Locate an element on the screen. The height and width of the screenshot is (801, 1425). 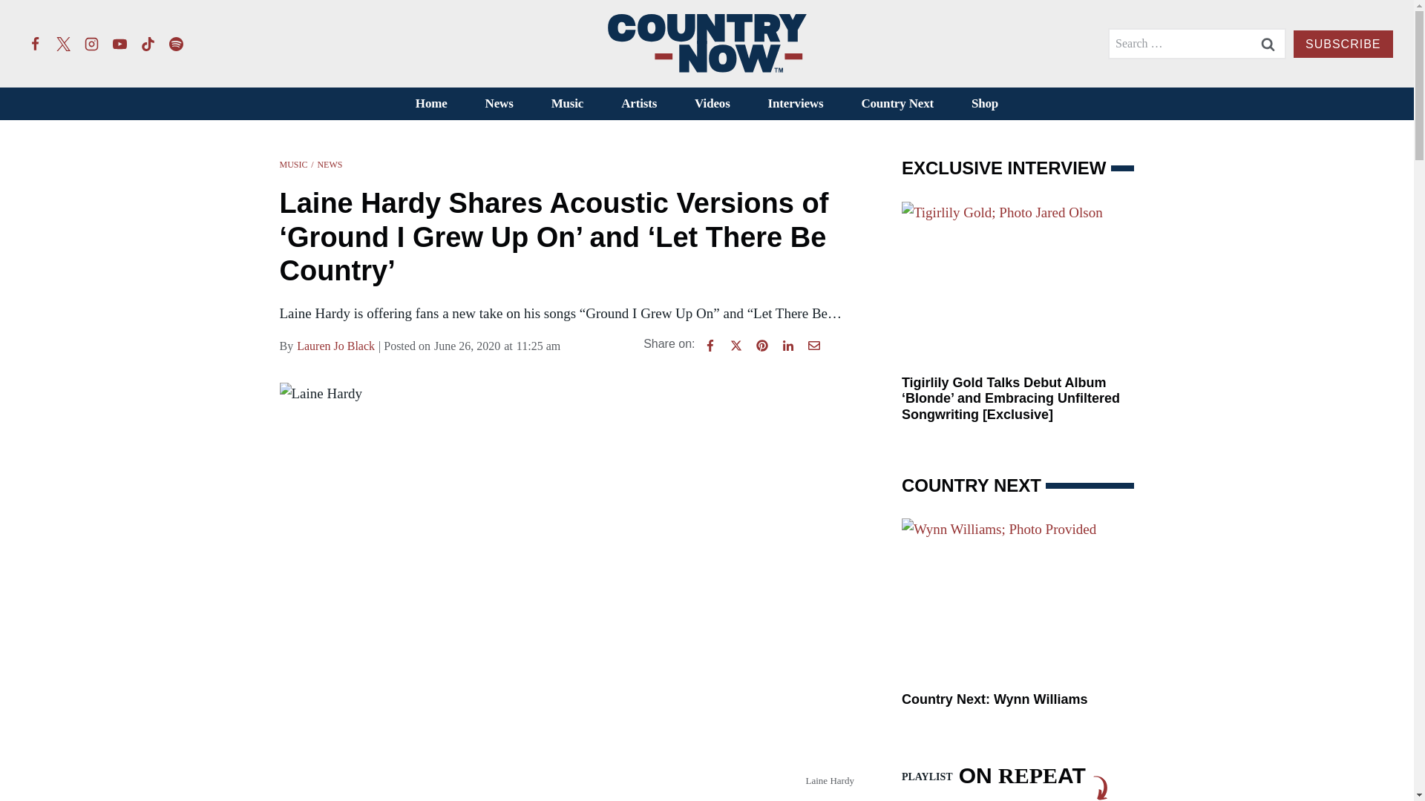
SUBSCRIBE is located at coordinates (1343, 44).